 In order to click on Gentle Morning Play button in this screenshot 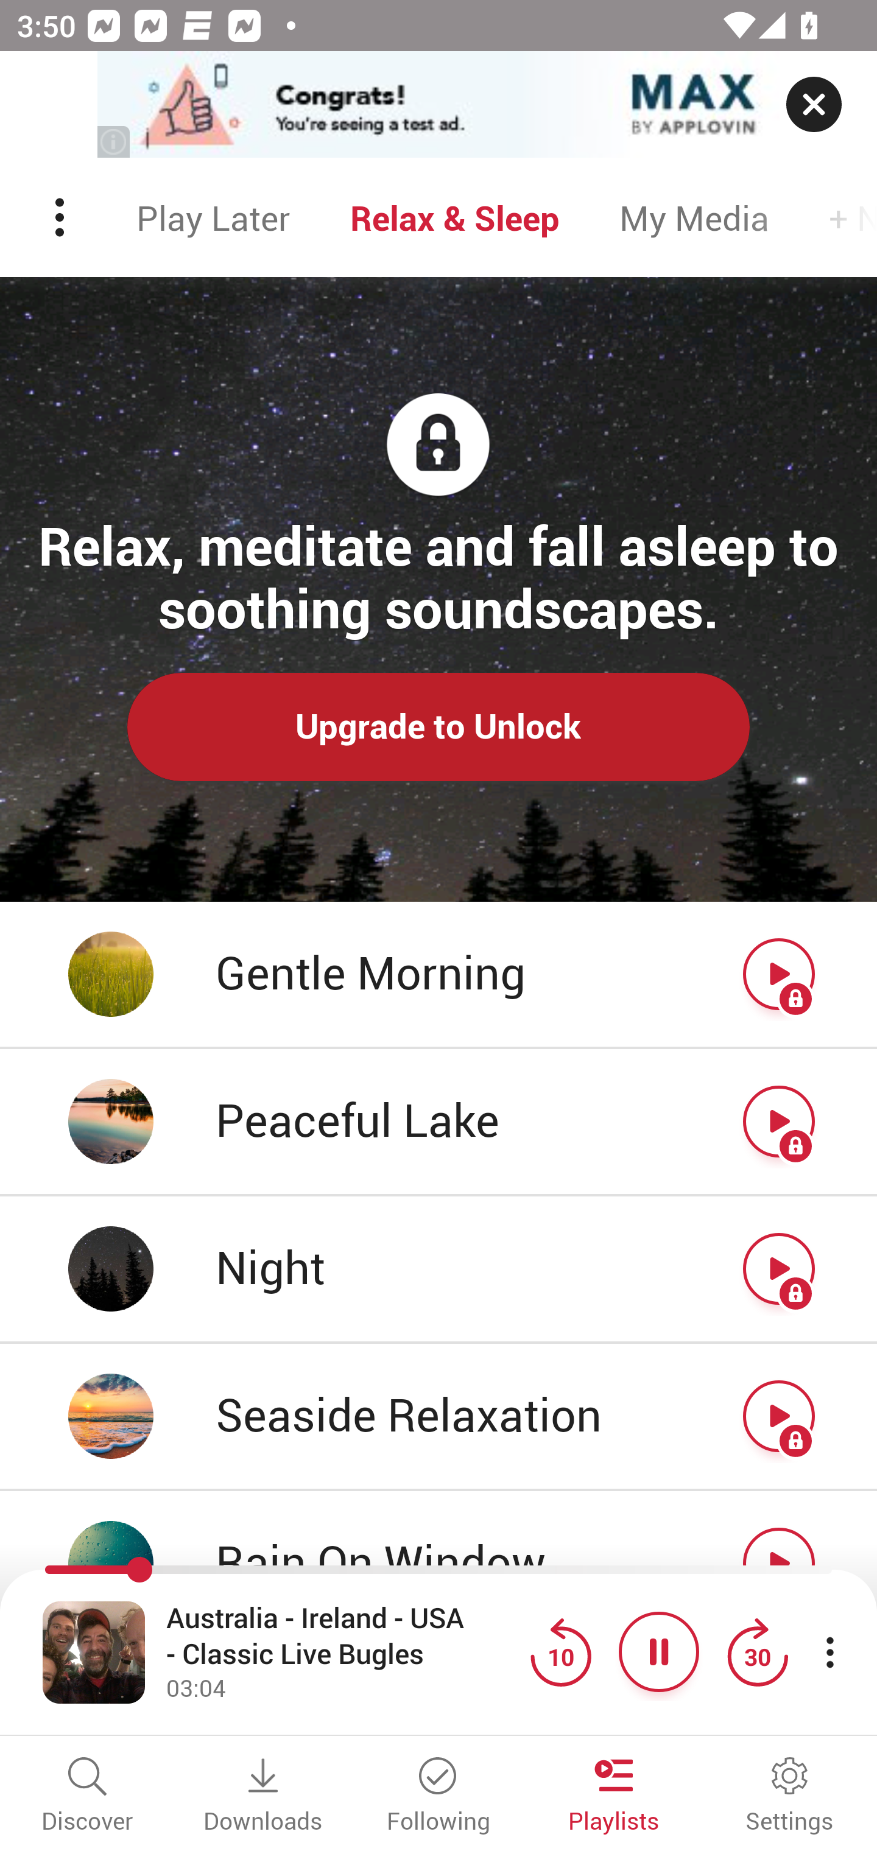, I will do `click(438, 975)`.